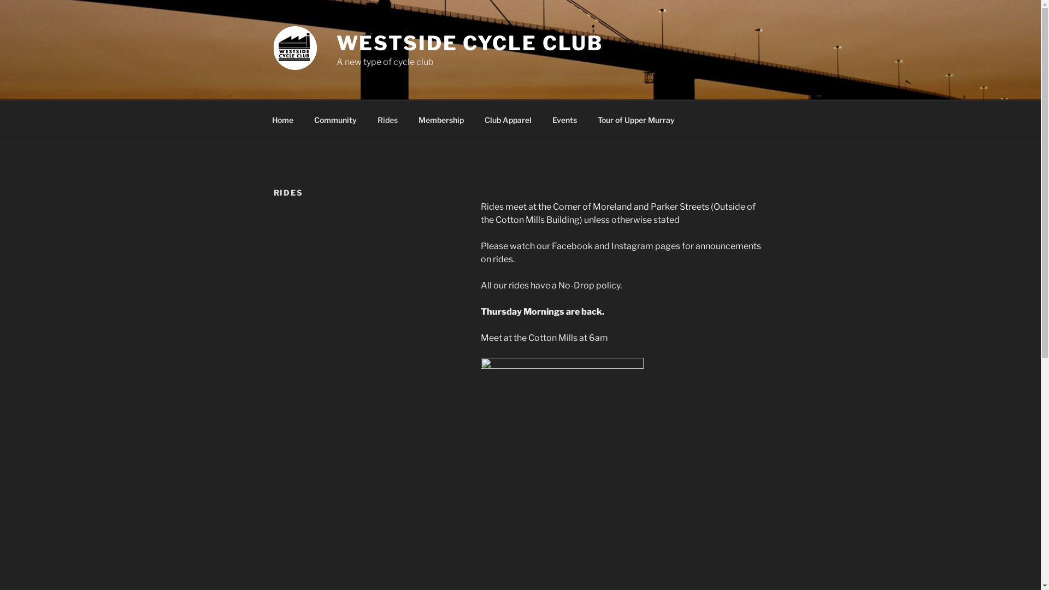 This screenshot has height=590, width=1049. Describe the element at coordinates (565, 119) in the screenshot. I see `Events` at that location.